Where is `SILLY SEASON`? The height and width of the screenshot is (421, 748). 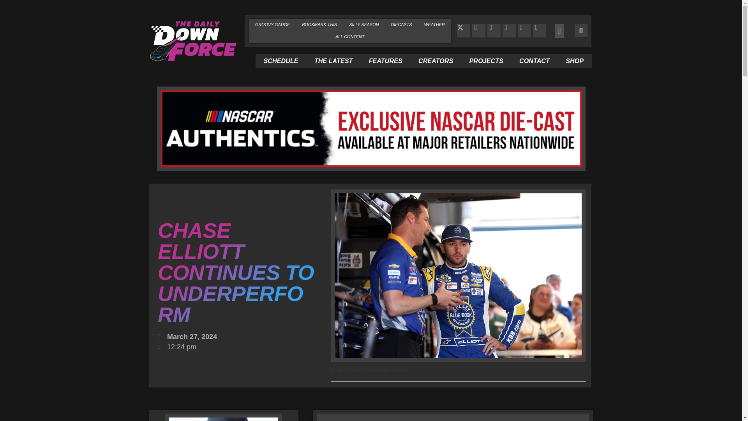
SILLY SEASON is located at coordinates (364, 24).